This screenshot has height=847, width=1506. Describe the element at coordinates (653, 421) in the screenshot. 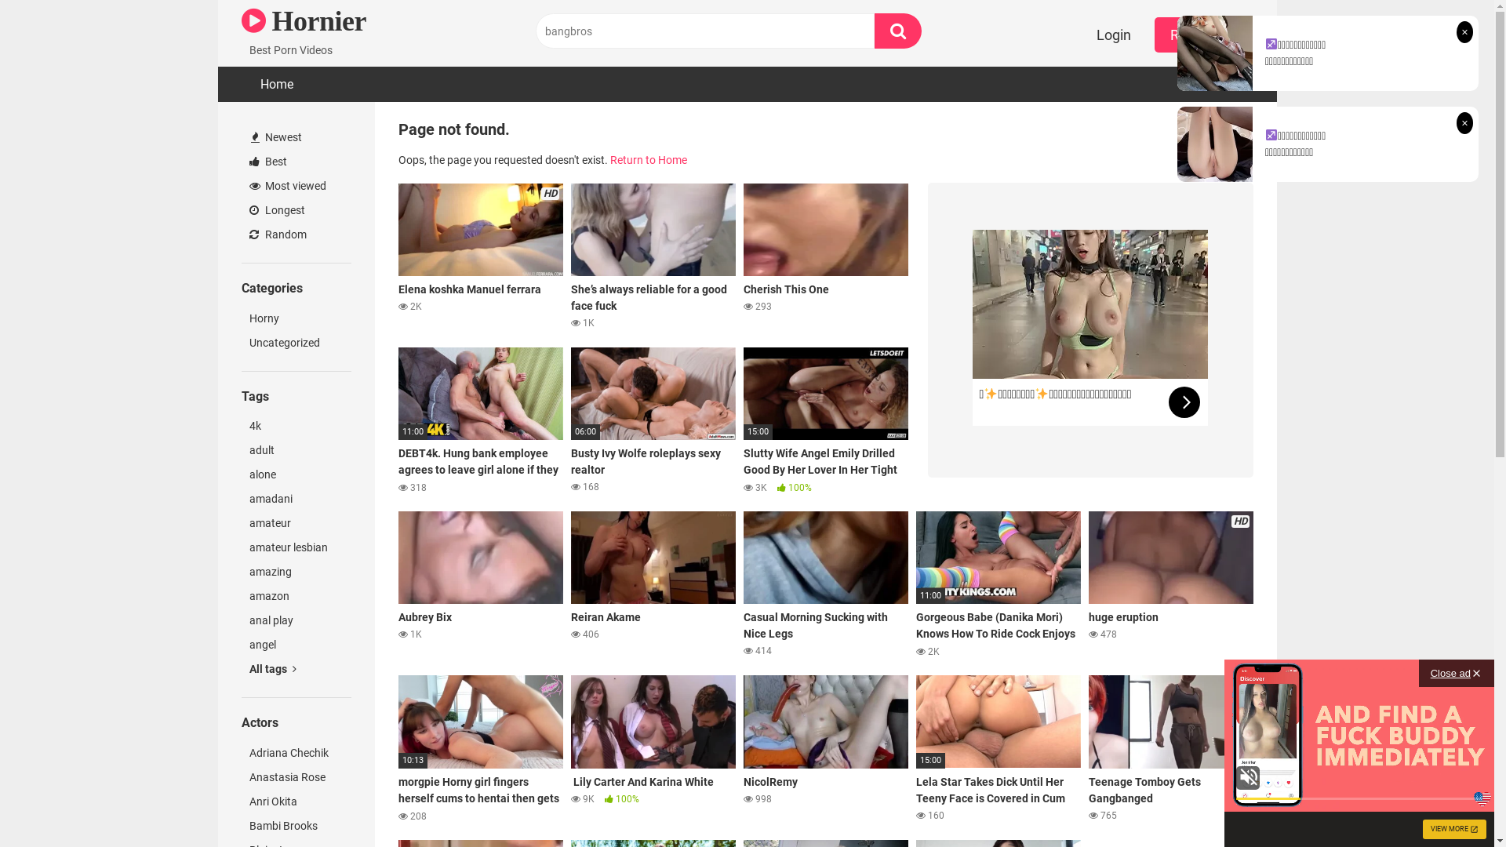

I see `06:00
Busty Ivy Wolfe roleplays sexy realtor
168` at that location.